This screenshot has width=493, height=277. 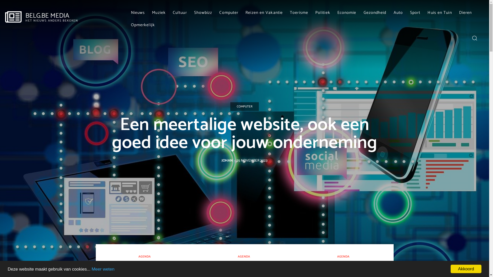 What do you see at coordinates (138, 13) in the screenshot?
I see `Nieuws` at bounding box center [138, 13].